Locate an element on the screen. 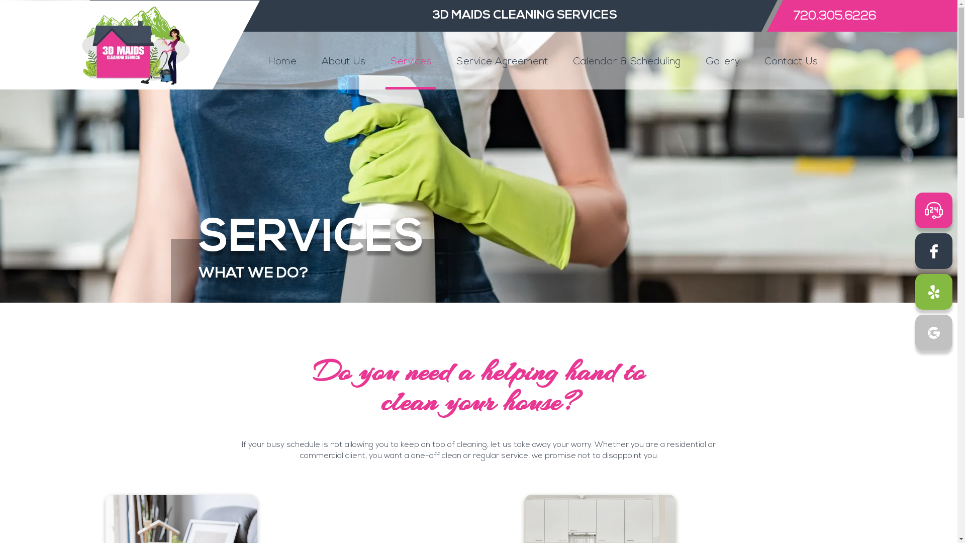 The width and height of the screenshot is (965, 543). Contact Us is located at coordinates (791, 60).